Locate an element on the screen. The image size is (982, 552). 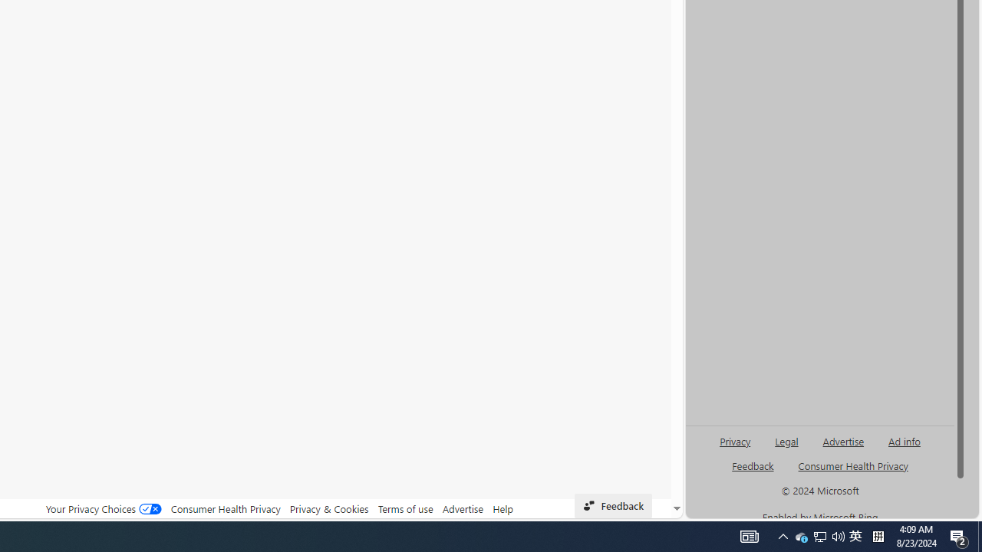
Privacy & Cookies is located at coordinates (329, 508).